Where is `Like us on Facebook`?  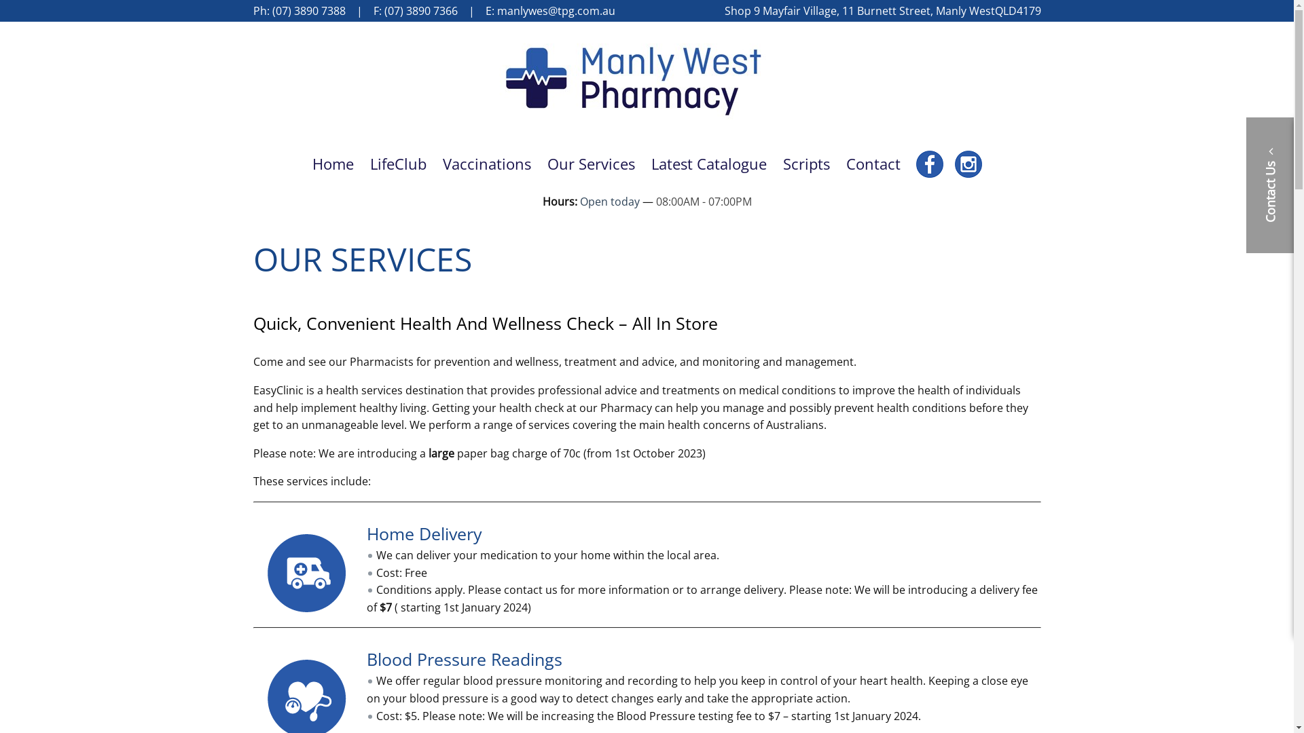
Like us on Facebook is located at coordinates (930, 173).